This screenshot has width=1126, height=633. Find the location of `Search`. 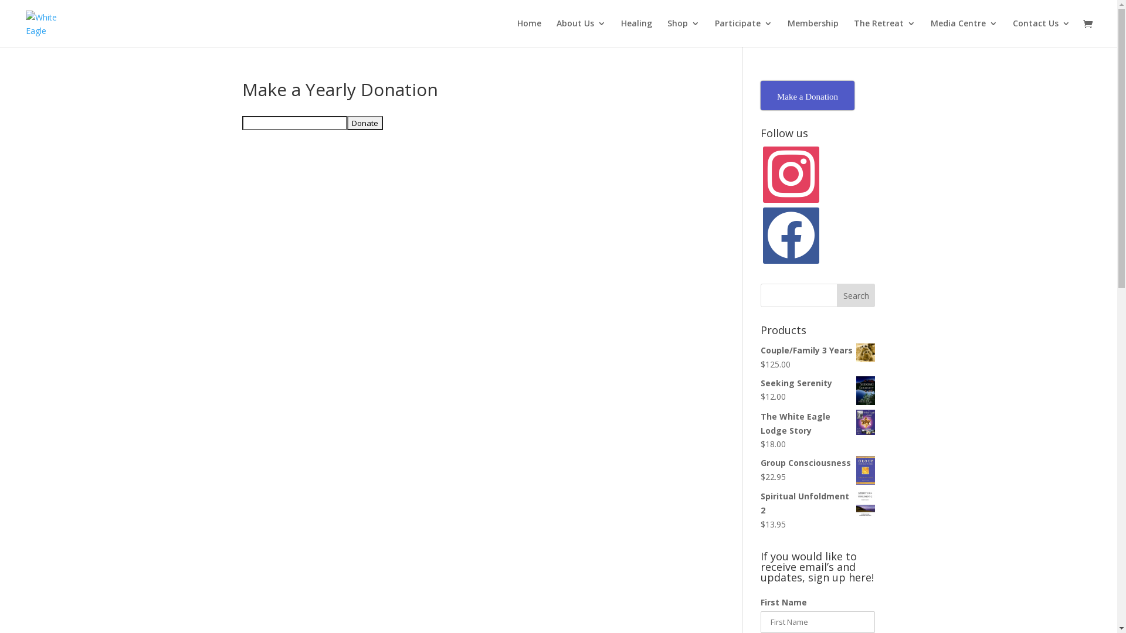

Search is located at coordinates (856, 295).